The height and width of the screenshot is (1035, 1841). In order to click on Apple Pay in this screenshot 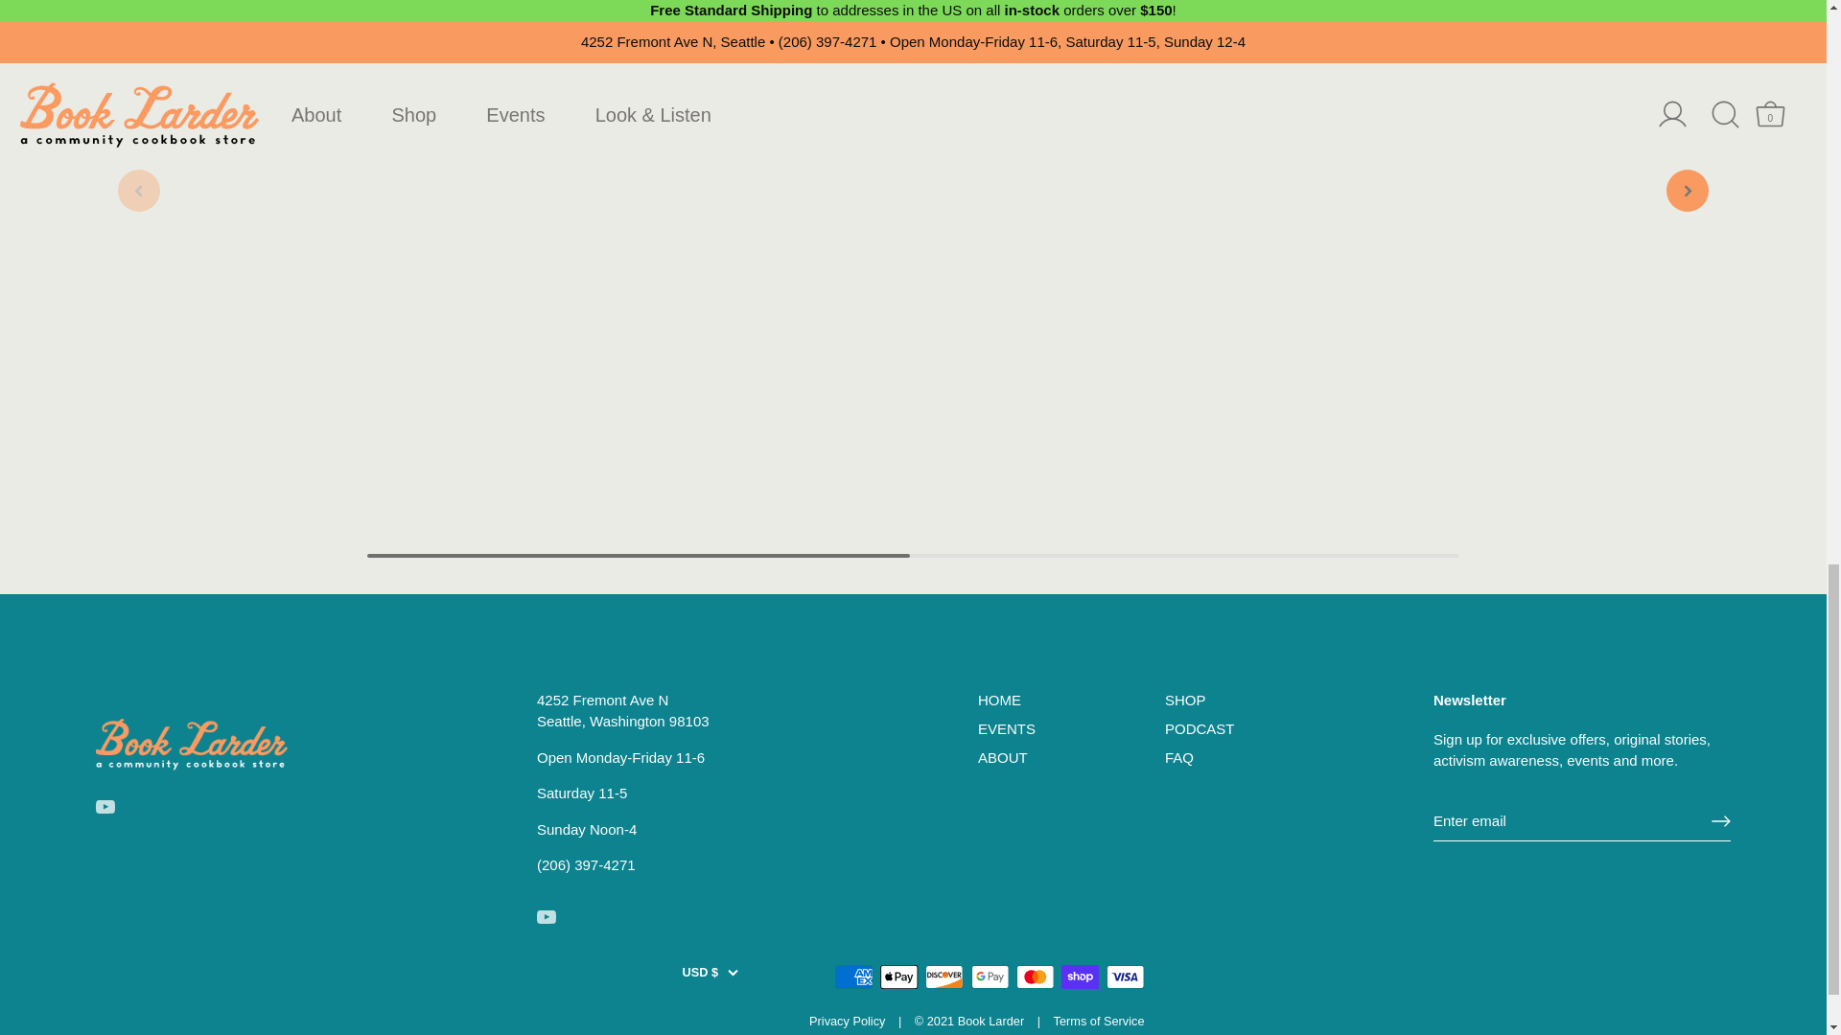, I will do `click(899, 977)`.